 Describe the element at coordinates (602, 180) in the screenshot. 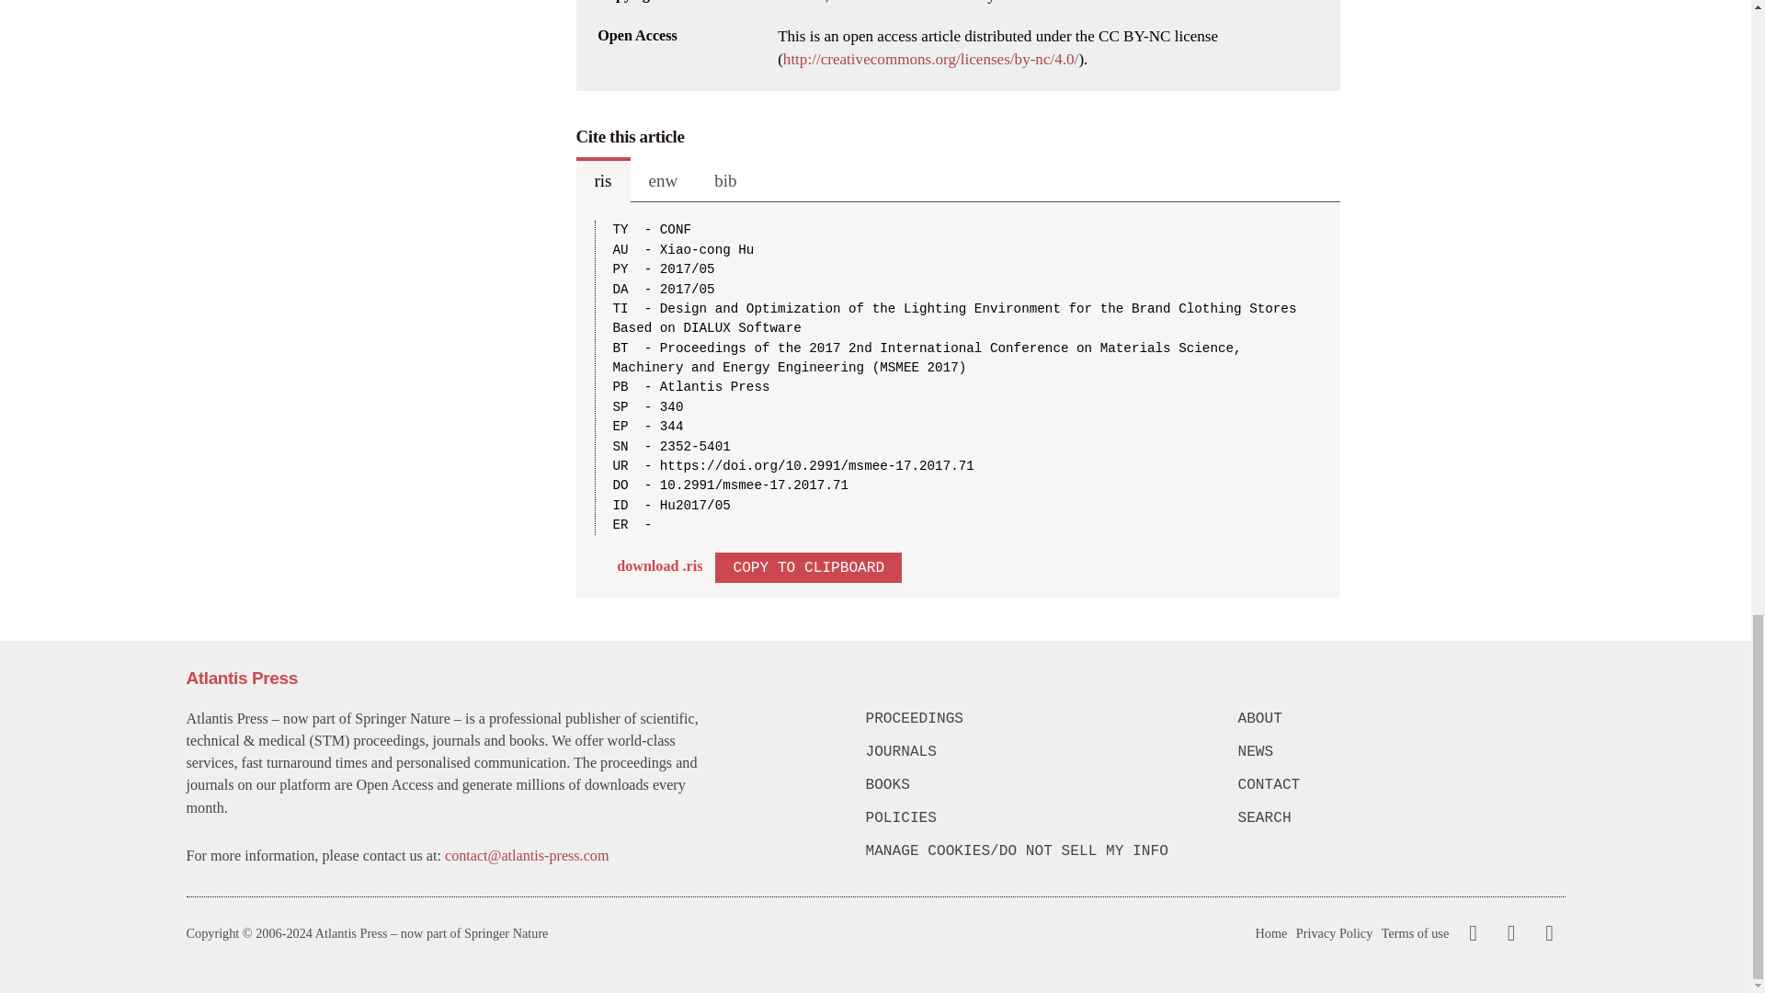

I see `ris` at that location.